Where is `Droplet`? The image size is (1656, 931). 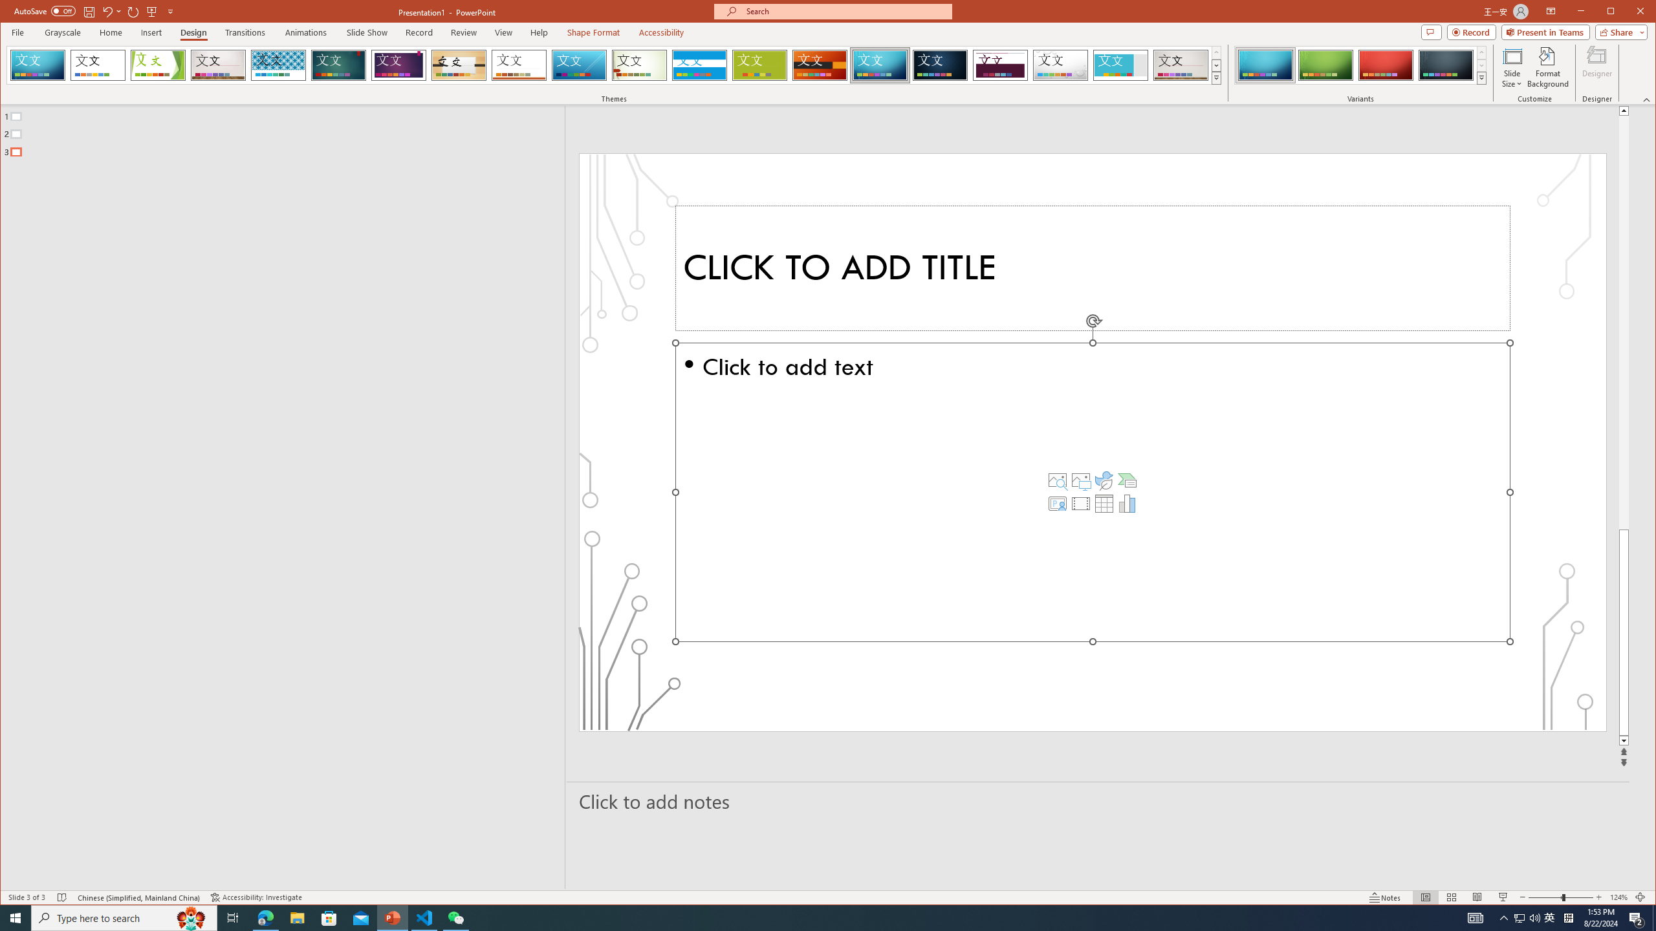
Droplet is located at coordinates (1061, 65).